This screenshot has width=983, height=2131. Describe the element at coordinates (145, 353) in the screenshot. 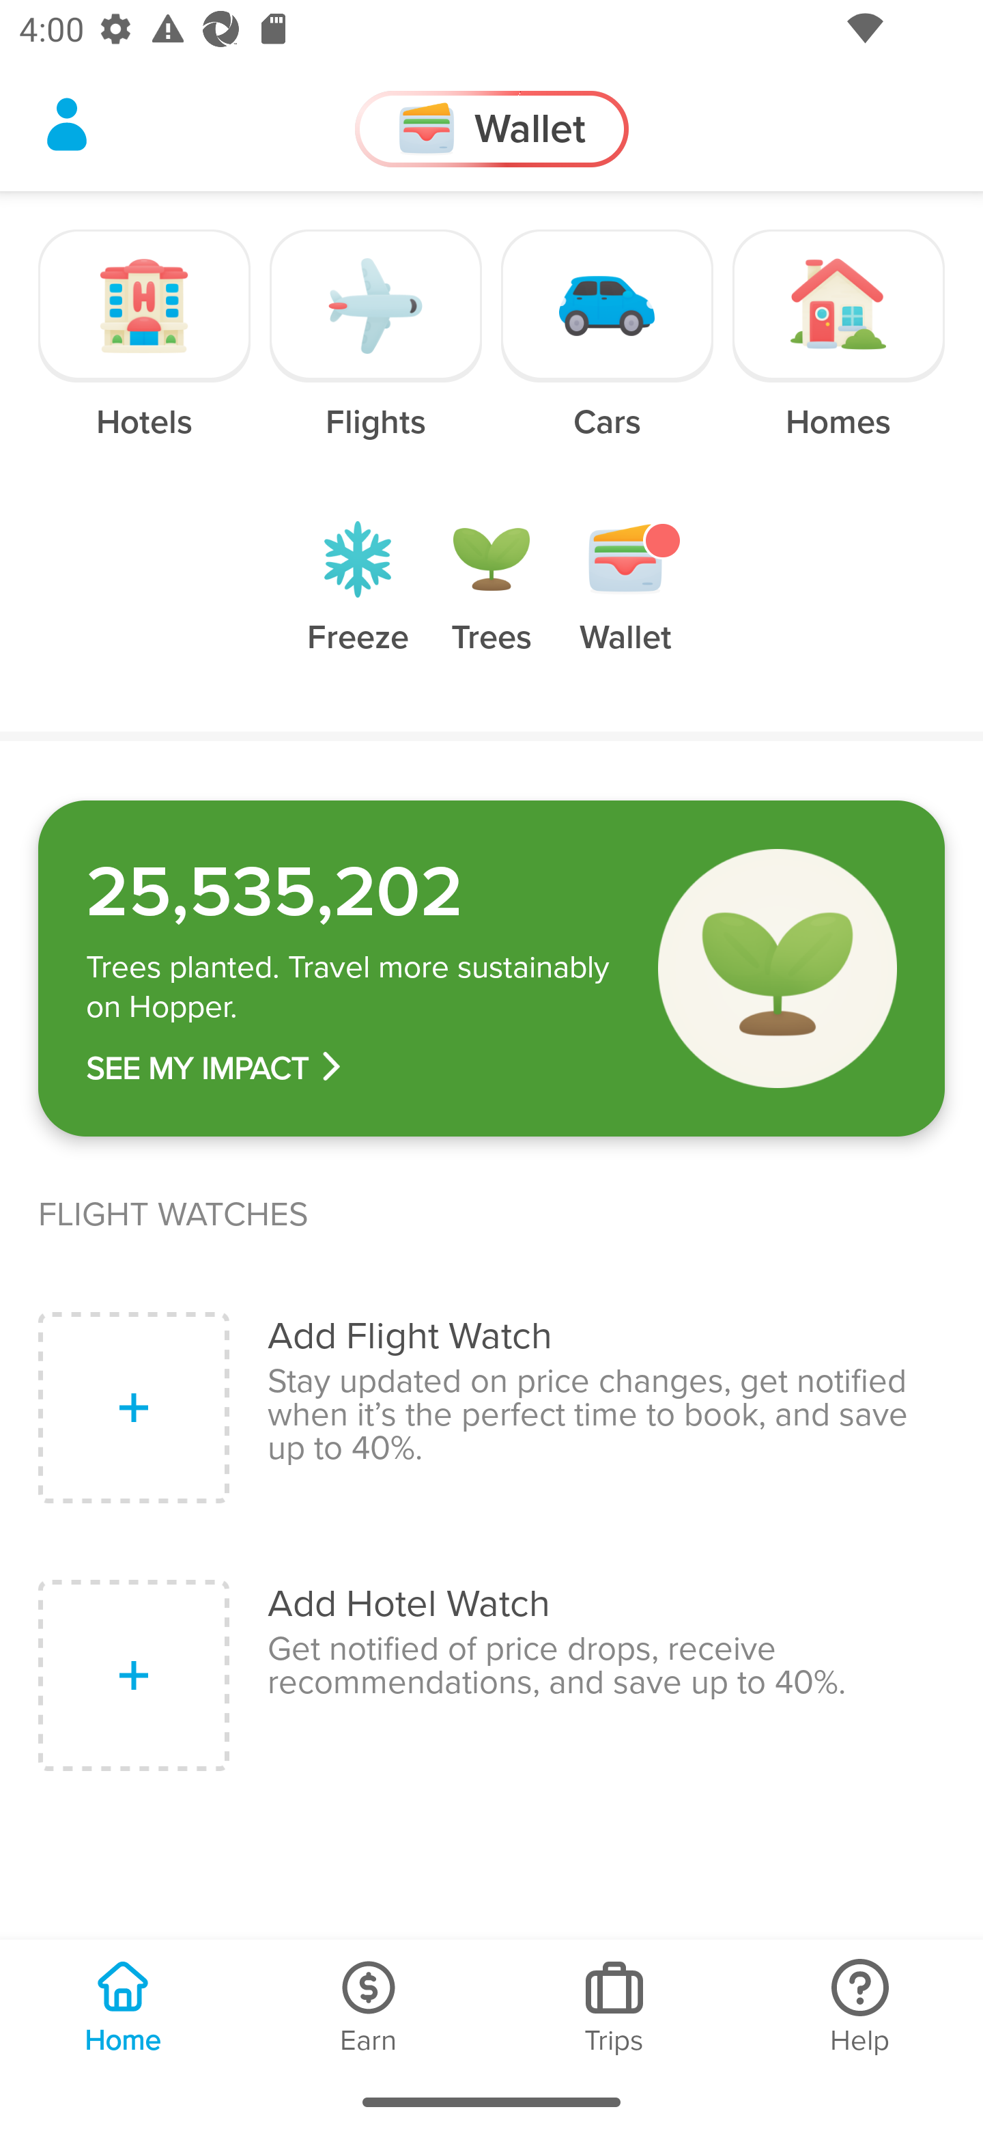

I see `Hotels` at that location.